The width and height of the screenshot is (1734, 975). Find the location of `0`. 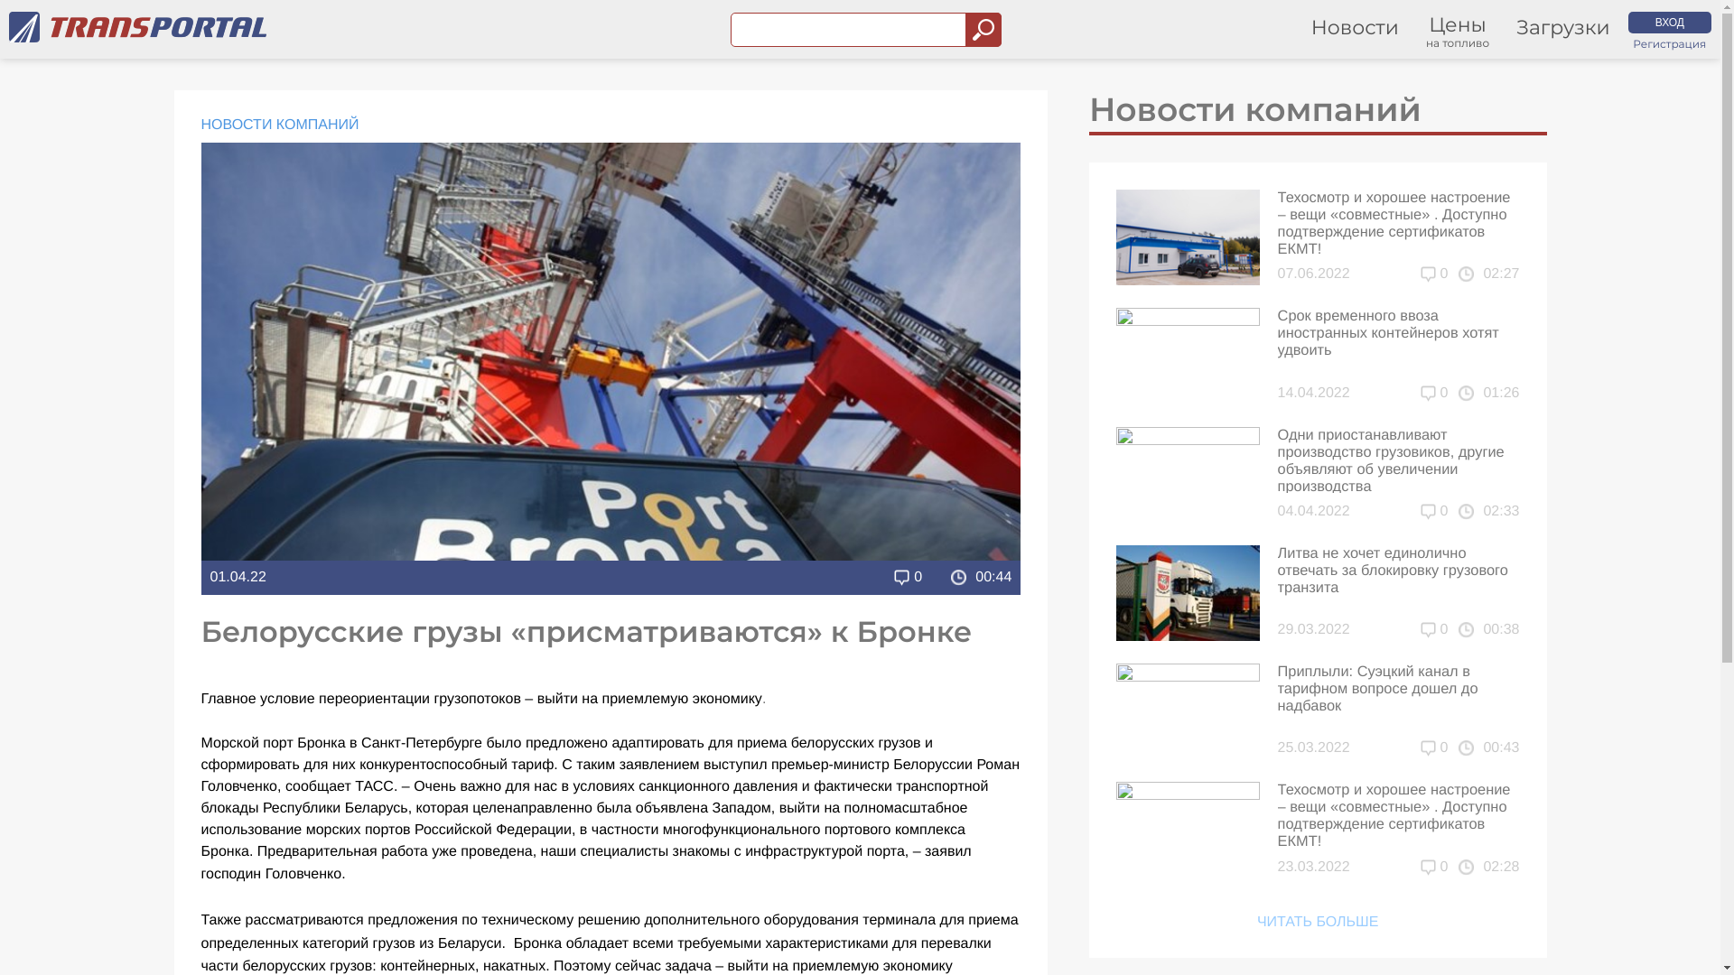

0 is located at coordinates (1434, 274).